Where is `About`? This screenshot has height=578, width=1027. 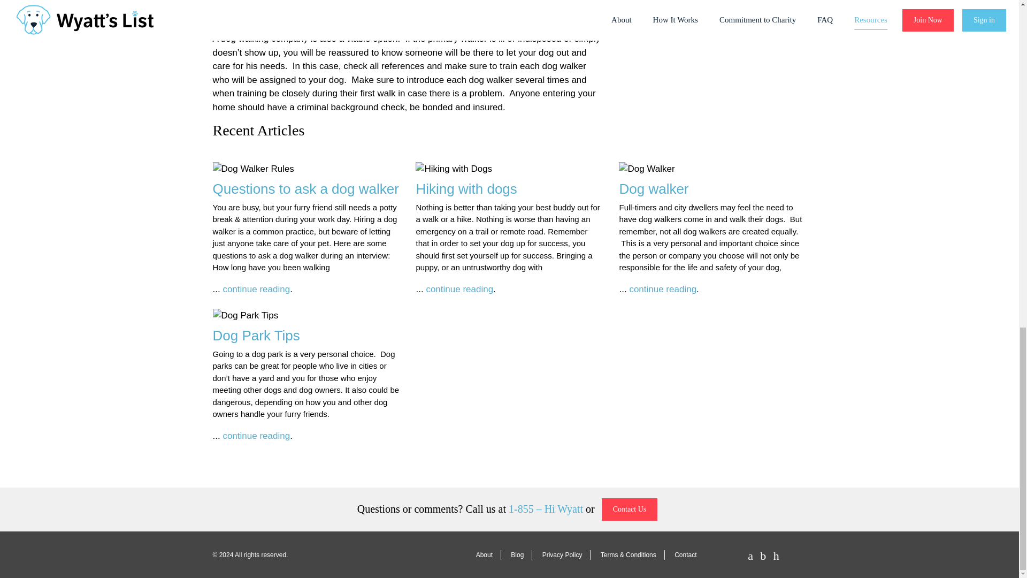 About is located at coordinates (485, 555).